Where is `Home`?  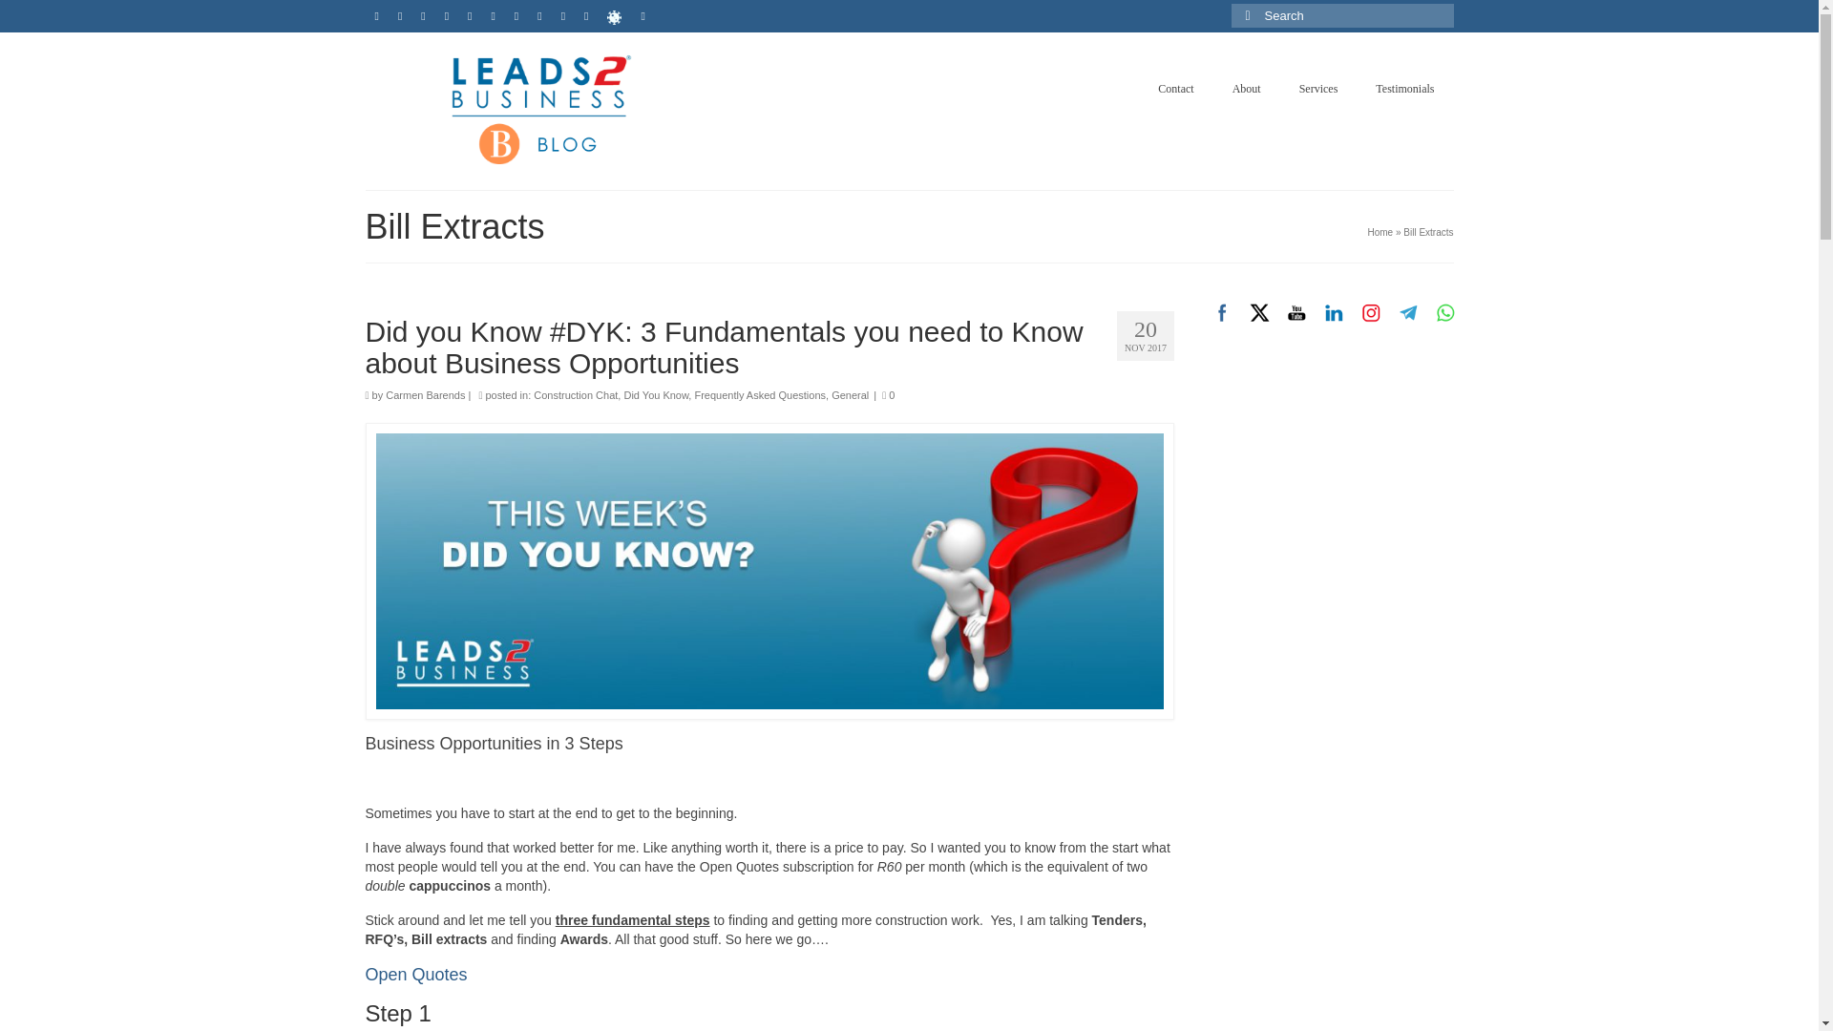
Home is located at coordinates (1380, 232).